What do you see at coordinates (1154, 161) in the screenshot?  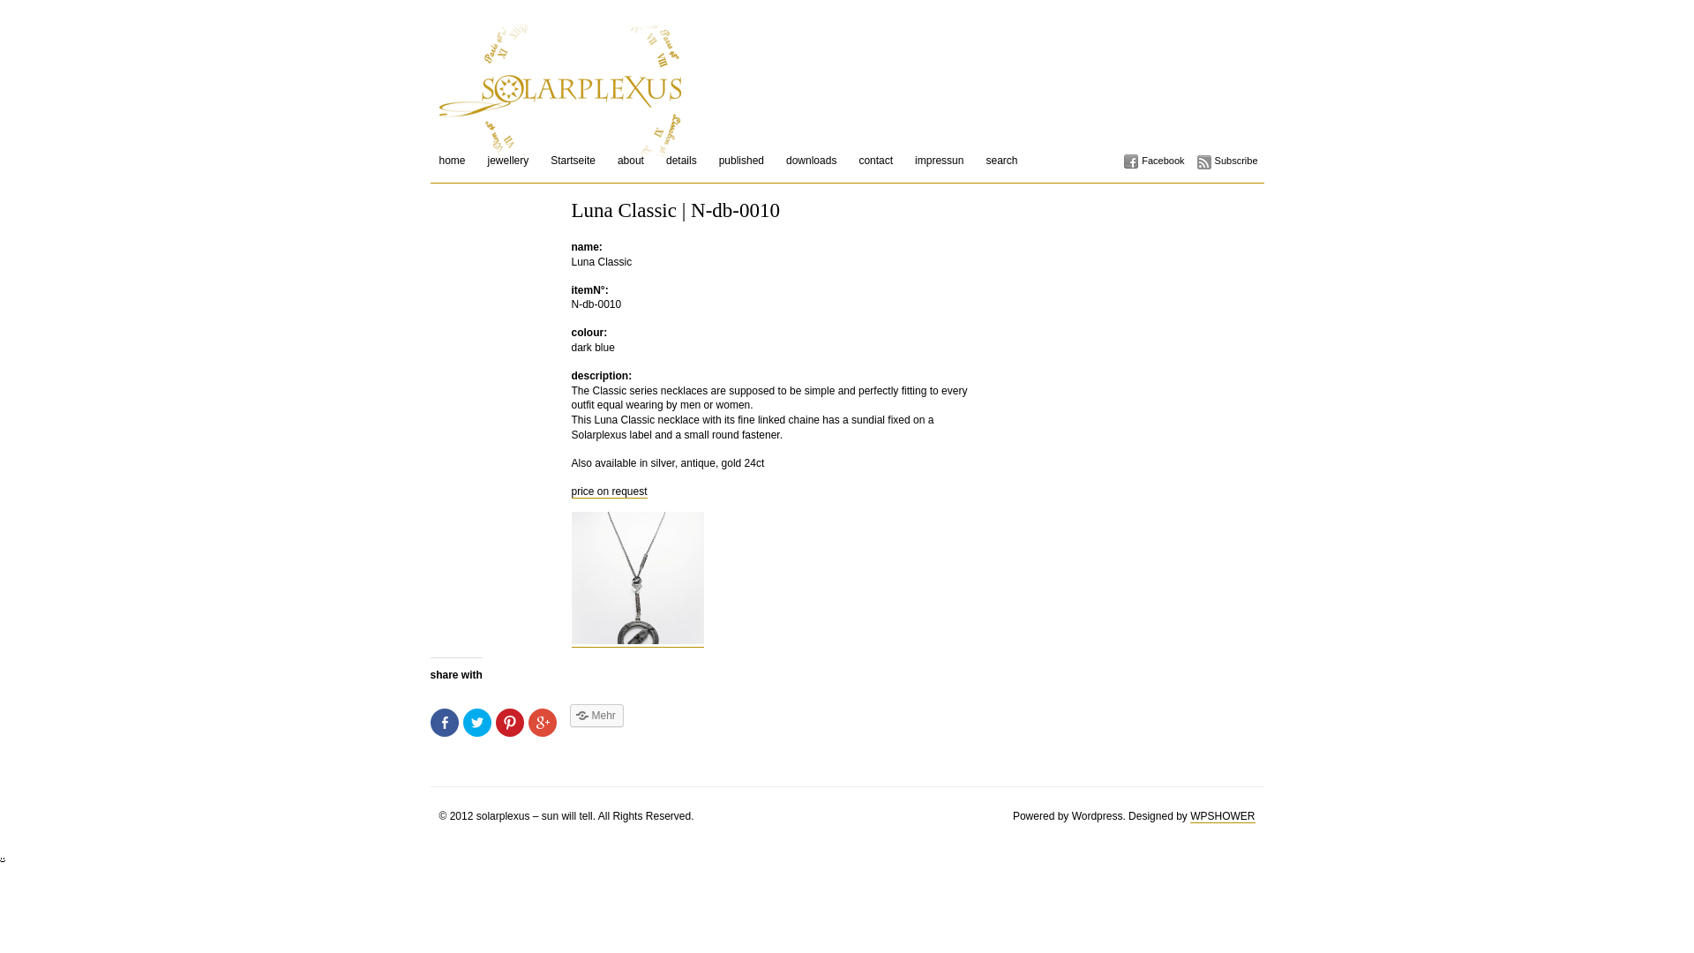 I see `Facebook` at bounding box center [1154, 161].